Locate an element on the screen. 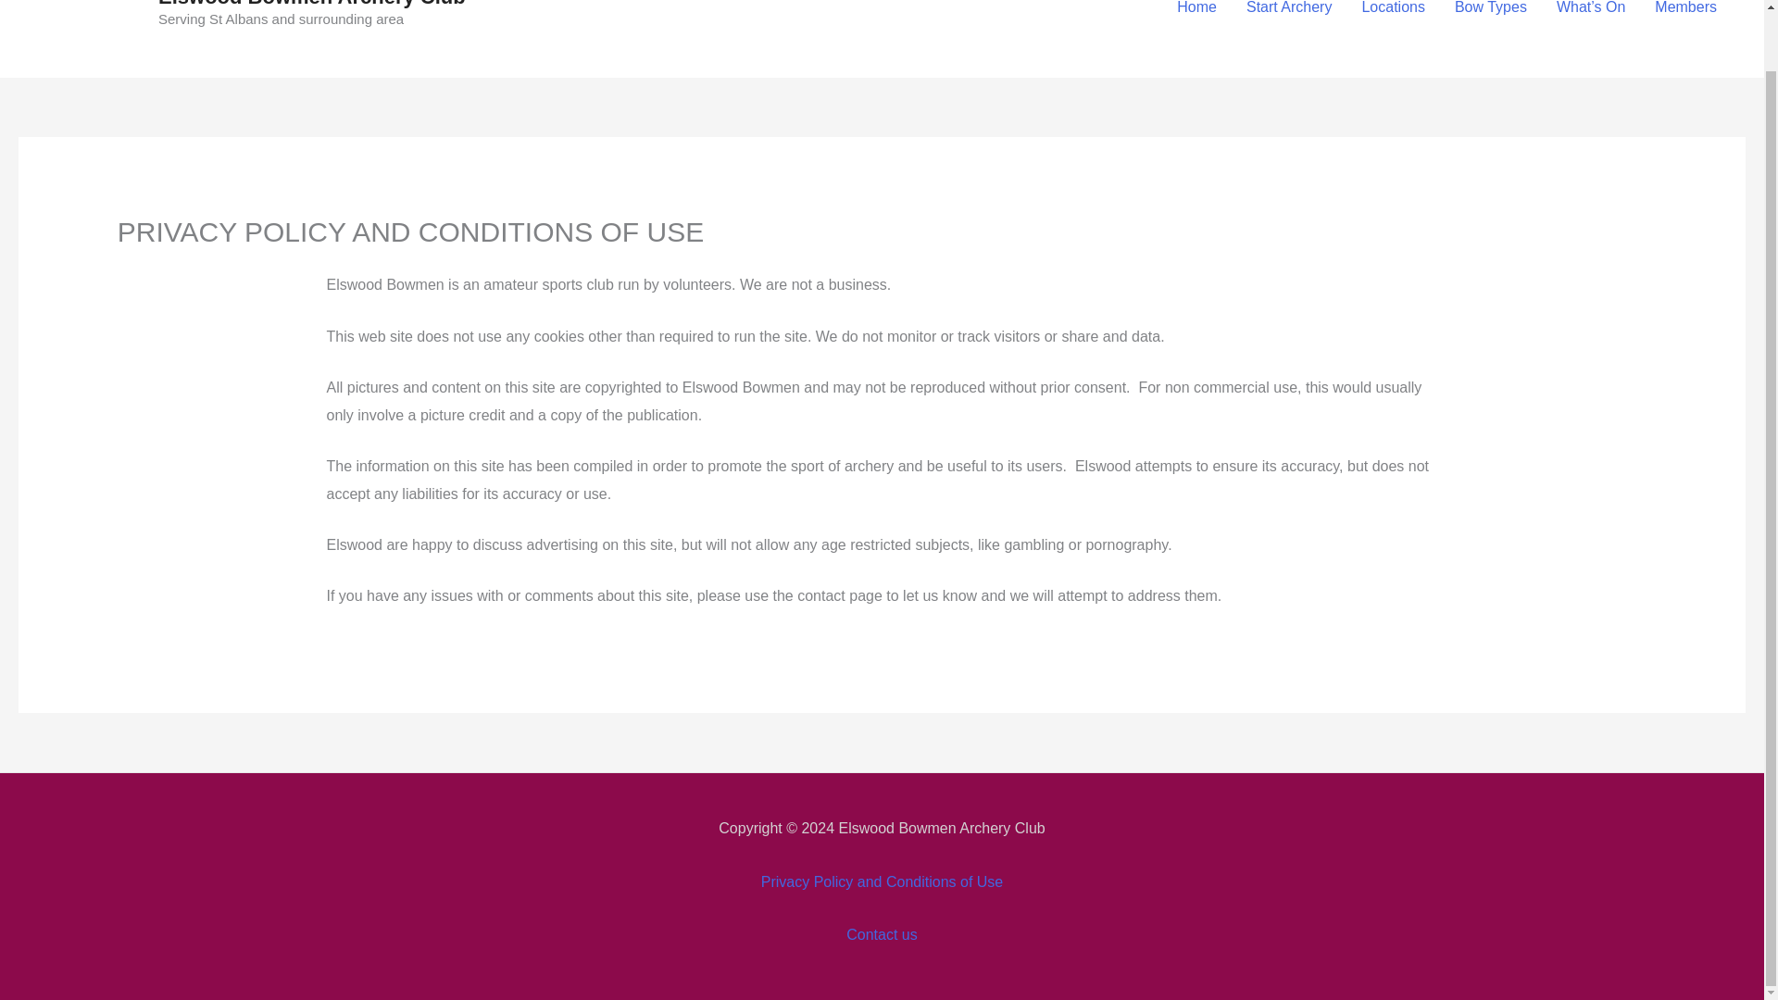  Contact us is located at coordinates (882, 935).